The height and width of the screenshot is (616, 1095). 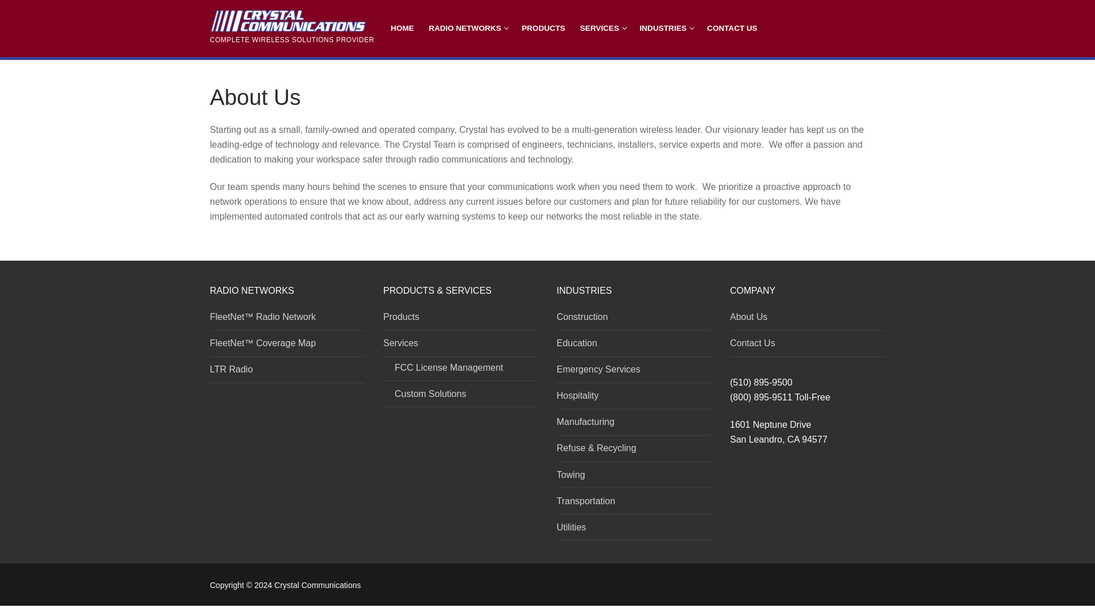 I want to click on Emergency Services, so click(x=634, y=372).